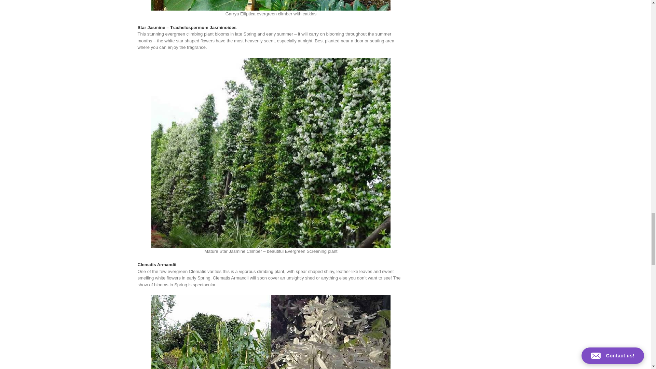 The width and height of the screenshot is (656, 369). I want to click on Clematis Armandii evergreen climber, so click(271, 332).